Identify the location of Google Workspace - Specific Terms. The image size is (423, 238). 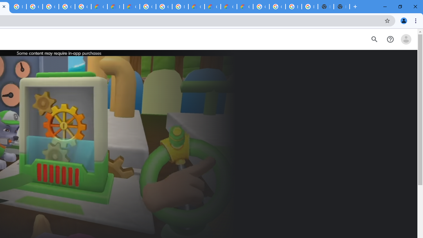
(67, 7).